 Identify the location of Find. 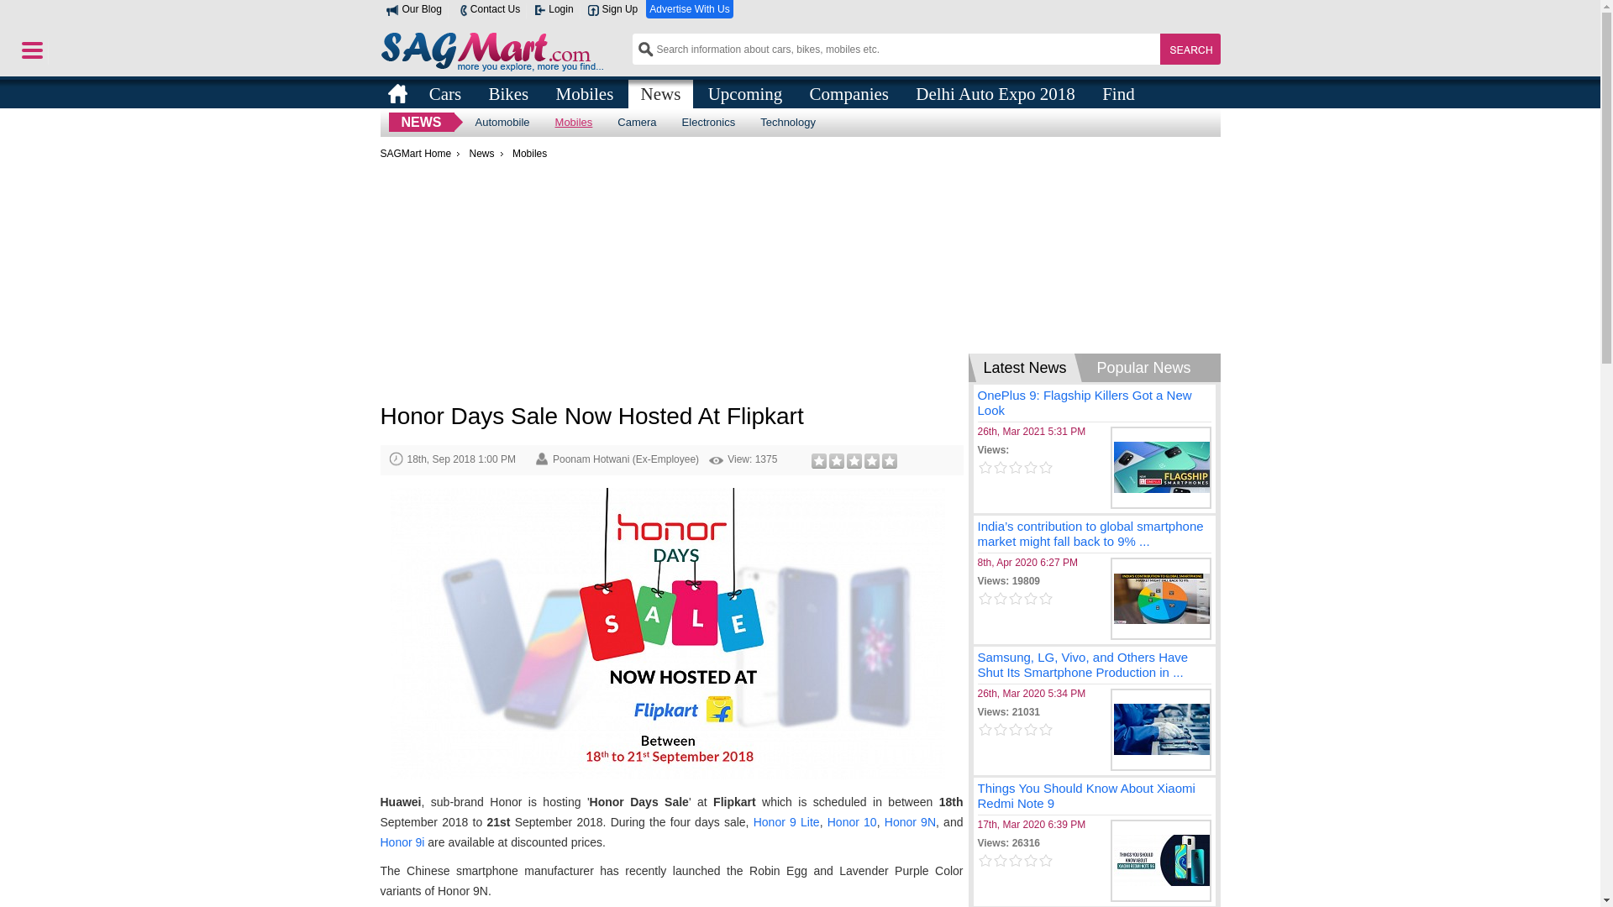
(1118, 92).